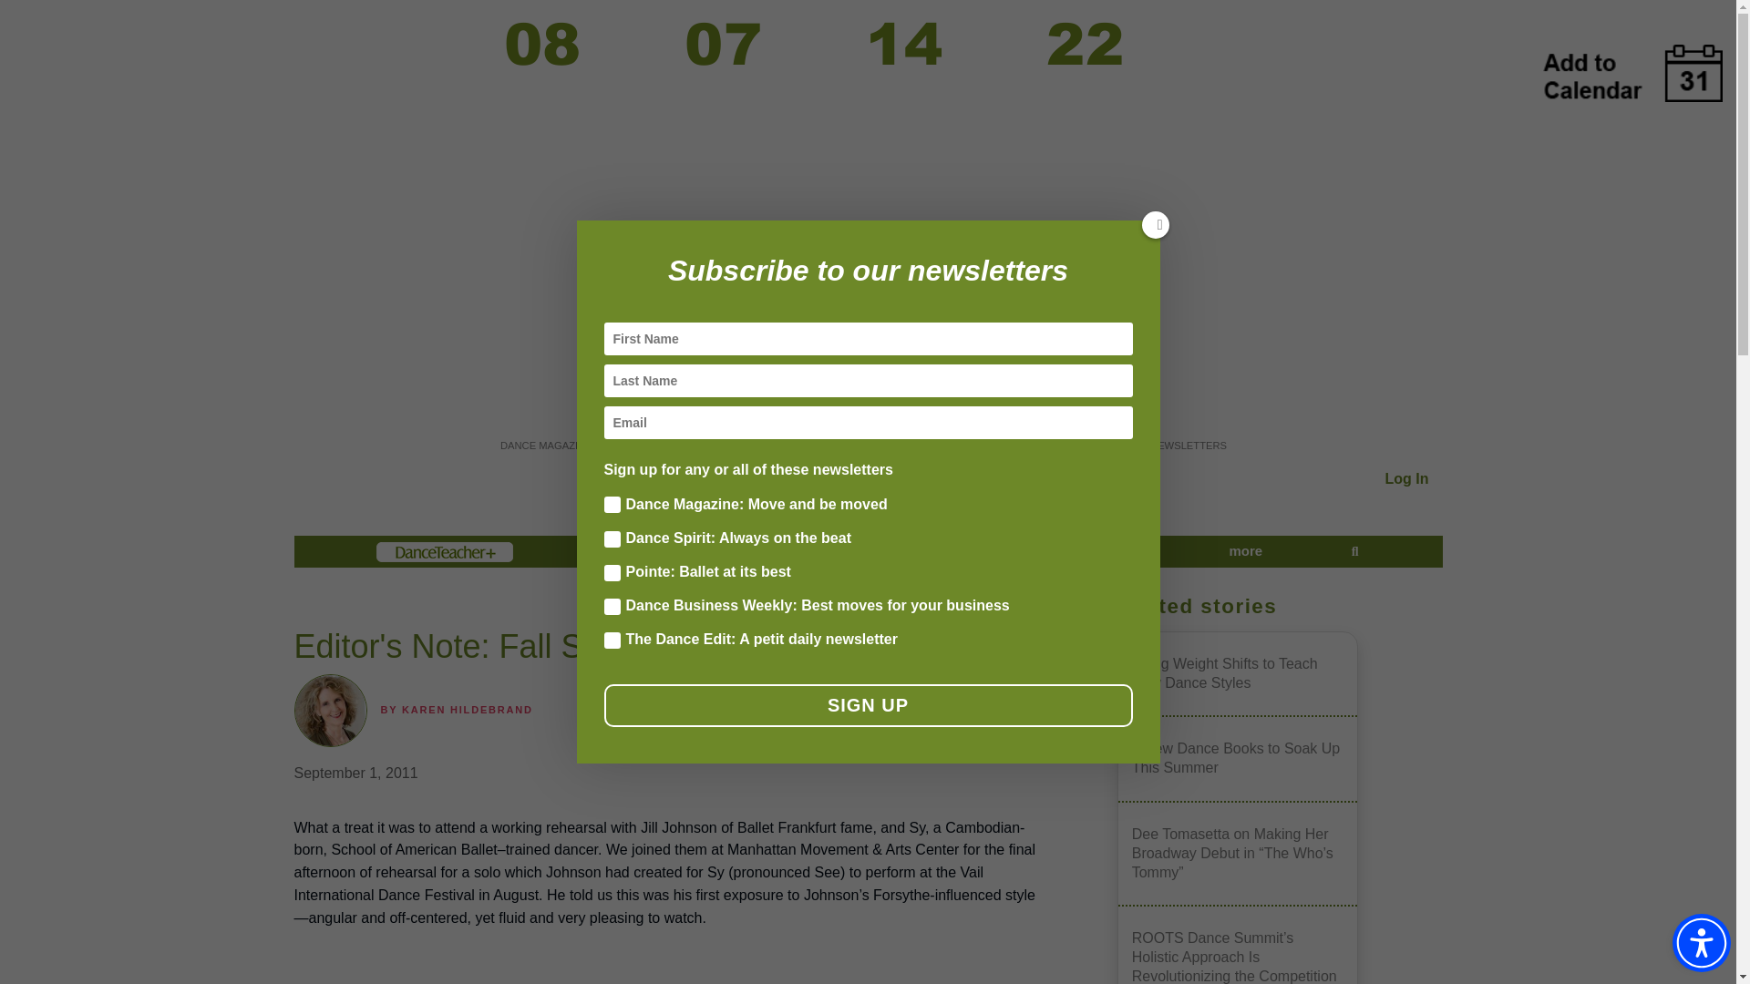 The width and height of the screenshot is (1750, 984). I want to click on EVENTS CALENDAR, so click(975, 445).